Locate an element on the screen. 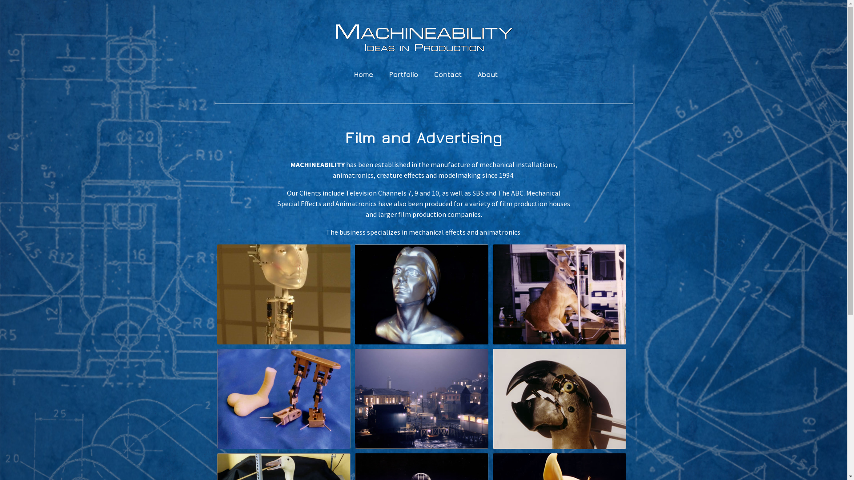  Stop Motion Armature is located at coordinates (284, 399).